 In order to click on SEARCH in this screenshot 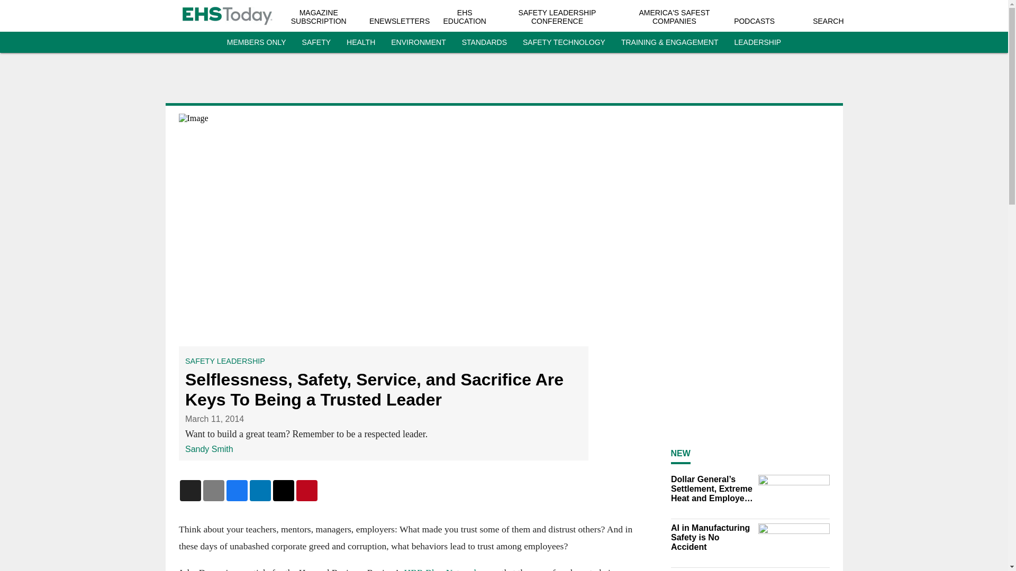, I will do `click(828, 21)`.